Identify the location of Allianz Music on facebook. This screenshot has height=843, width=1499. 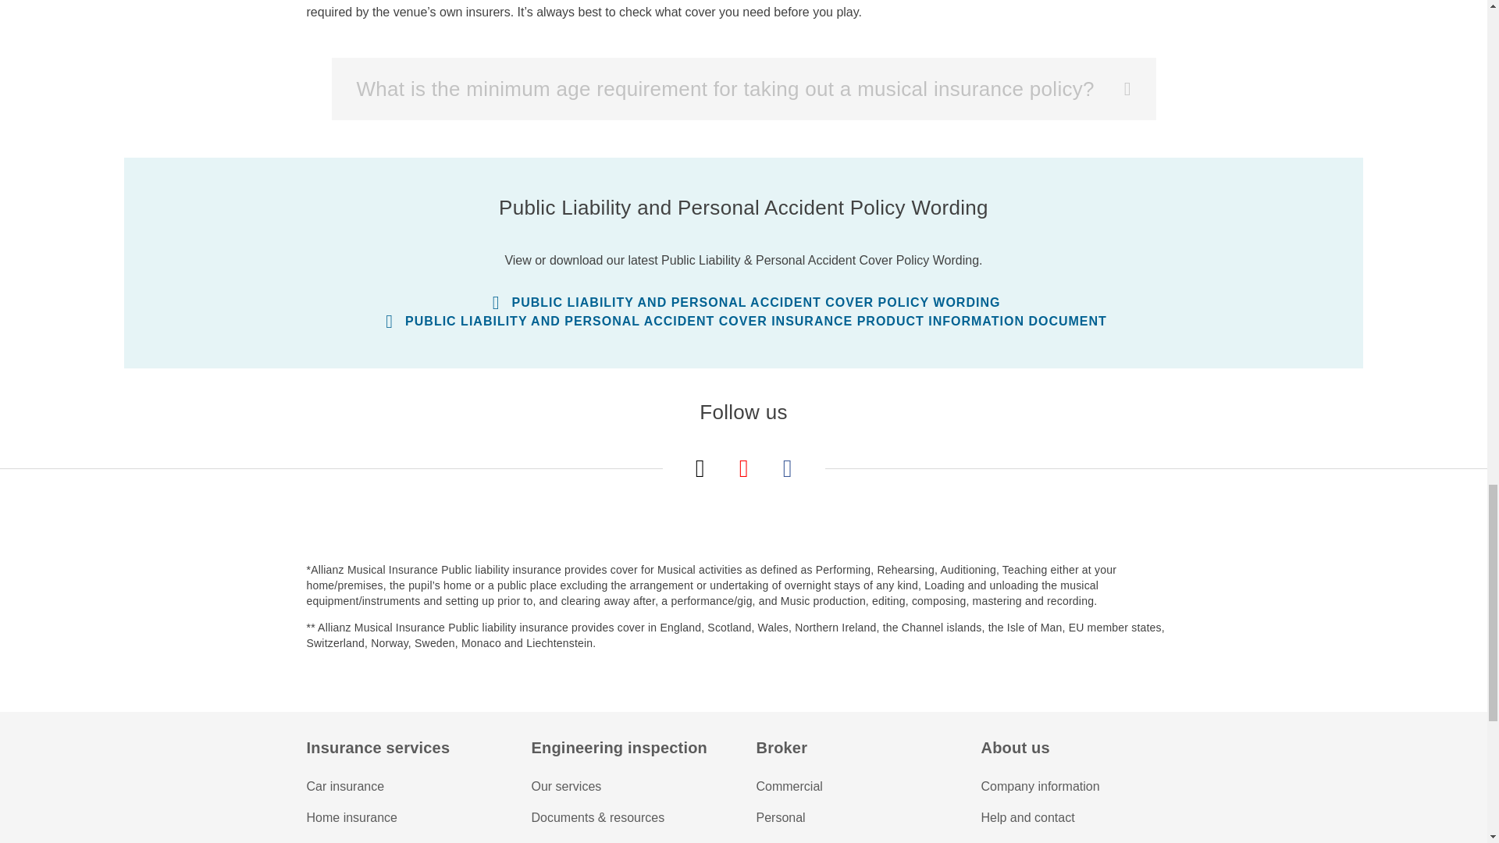
(787, 468).